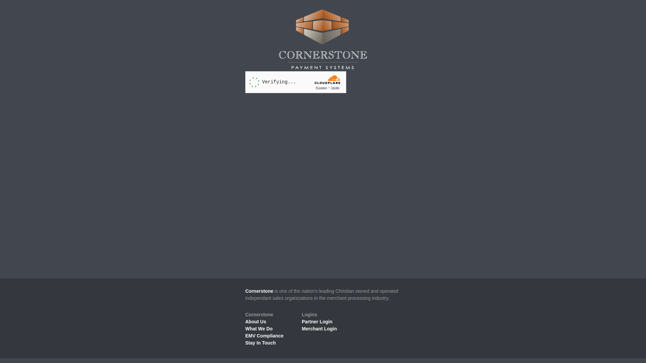 This screenshot has height=363, width=646. What do you see at coordinates (319, 329) in the screenshot?
I see `Merchant Login` at bounding box center [319, 329].